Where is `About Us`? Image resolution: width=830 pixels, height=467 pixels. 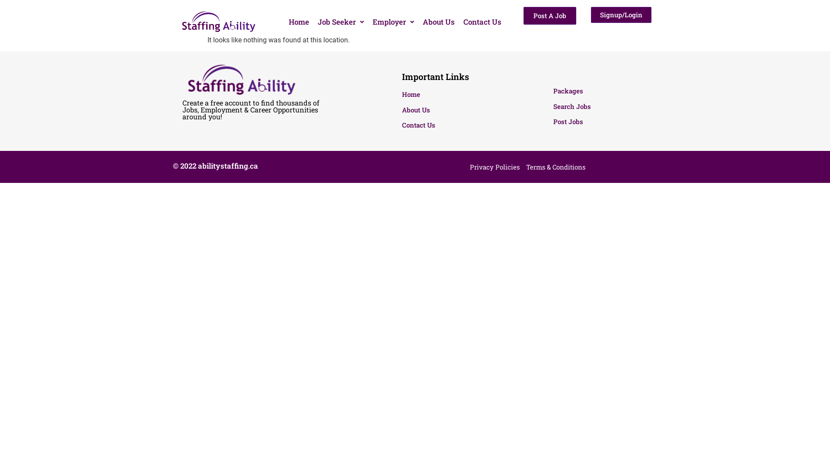
About Us is located at coordinates (439, 22).